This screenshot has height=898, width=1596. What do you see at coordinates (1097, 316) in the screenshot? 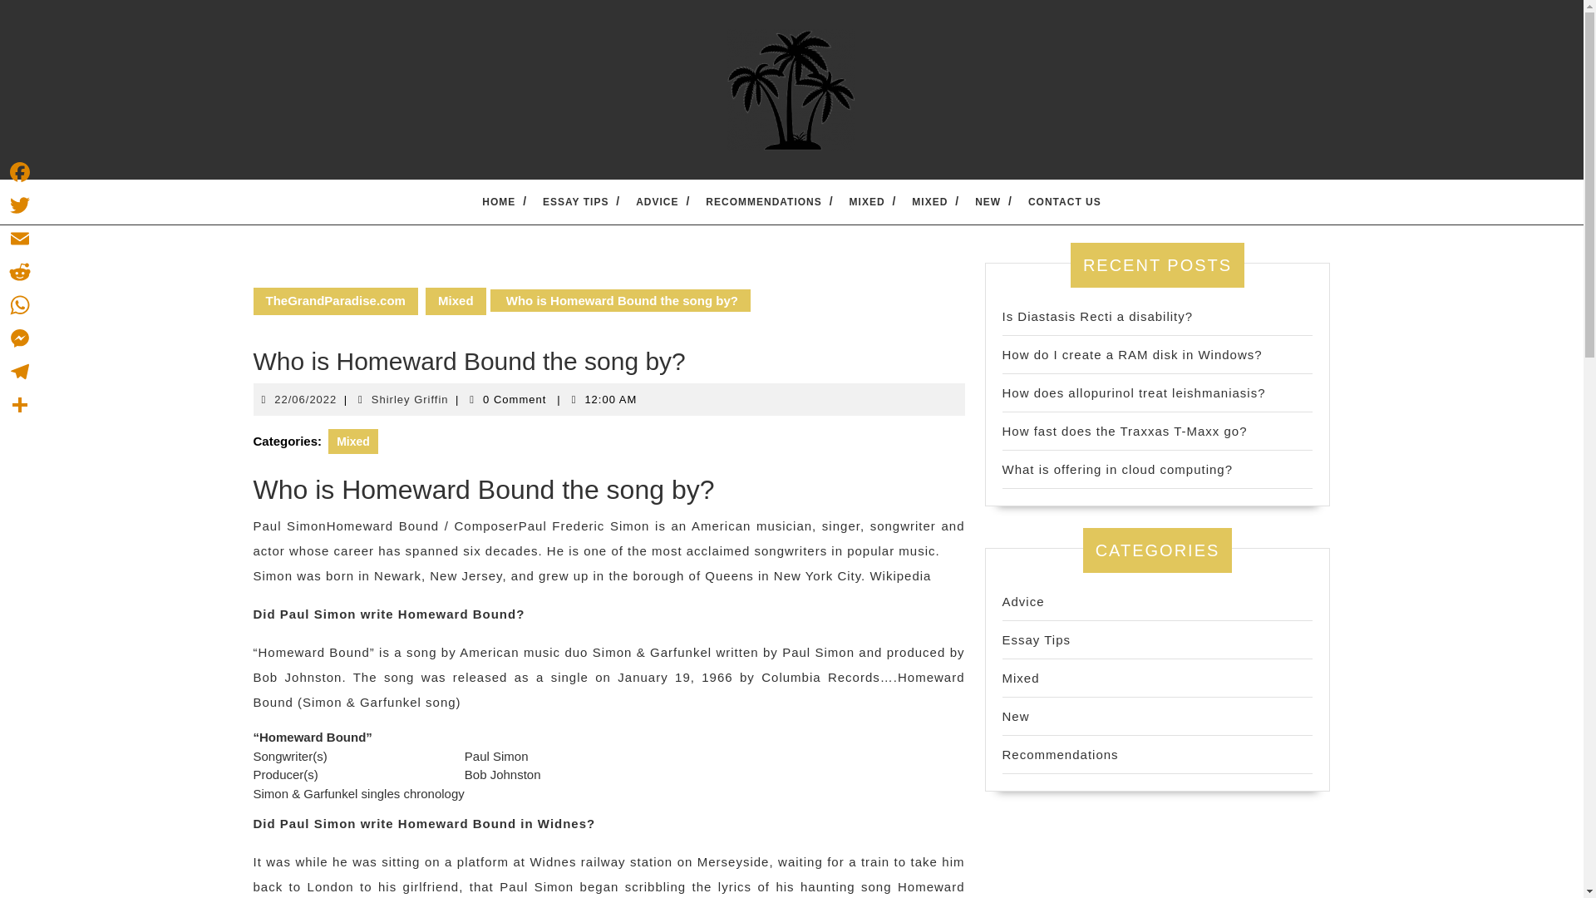
I see `Is Diastasis Recti a disability?` at bounding box center [1097, 316].